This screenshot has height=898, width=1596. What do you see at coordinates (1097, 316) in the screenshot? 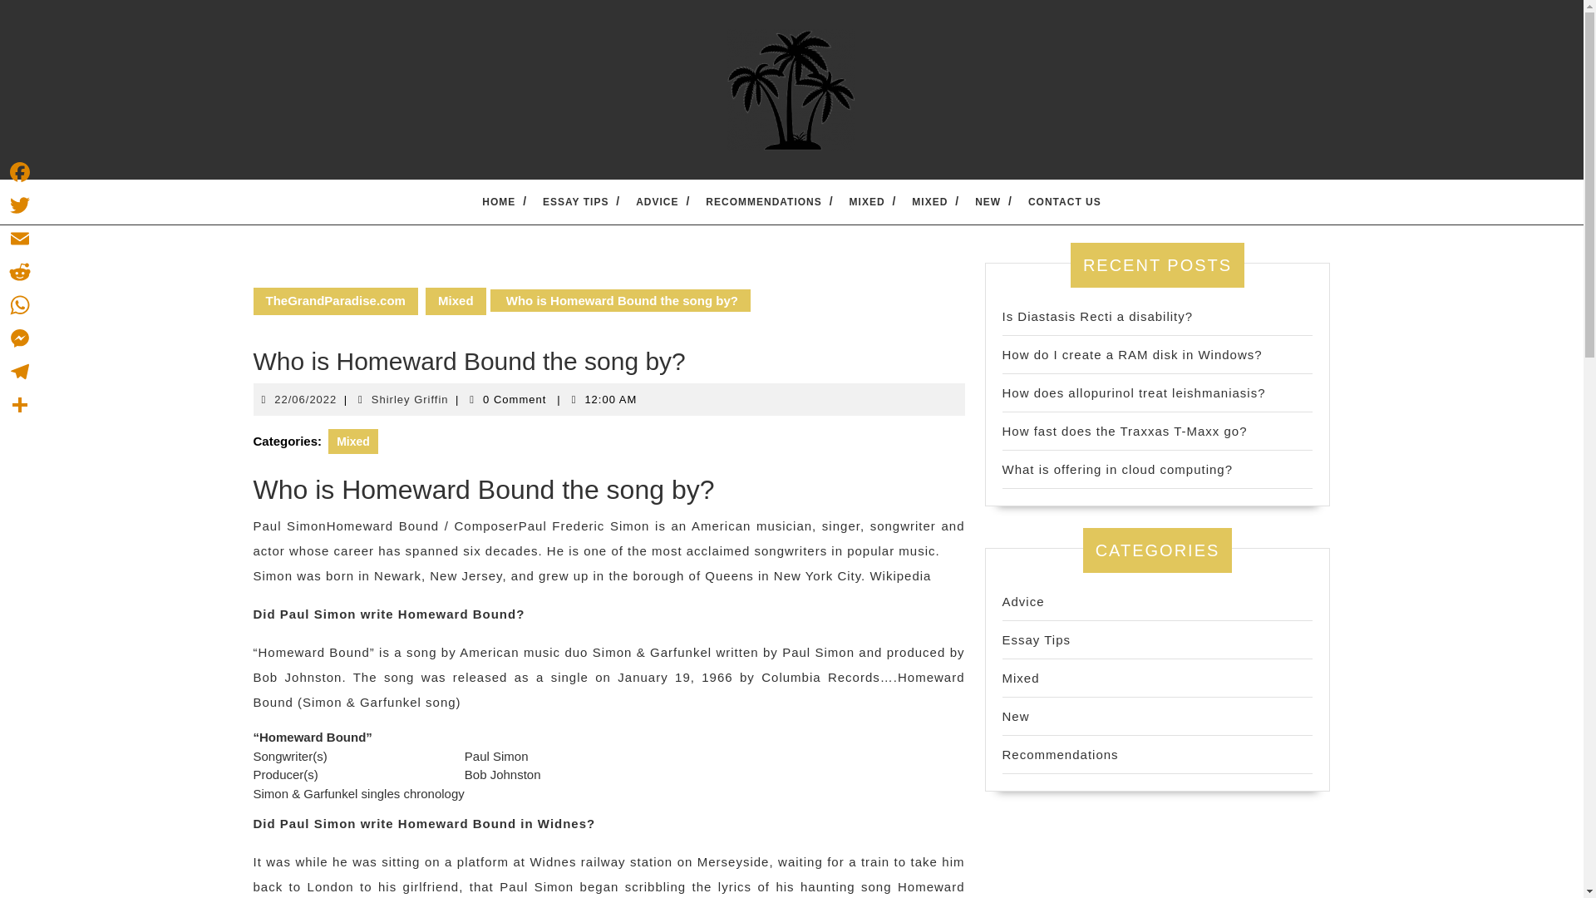
I see `Is Diastasis Recti a disability?` at bounding box center [1097, 316].